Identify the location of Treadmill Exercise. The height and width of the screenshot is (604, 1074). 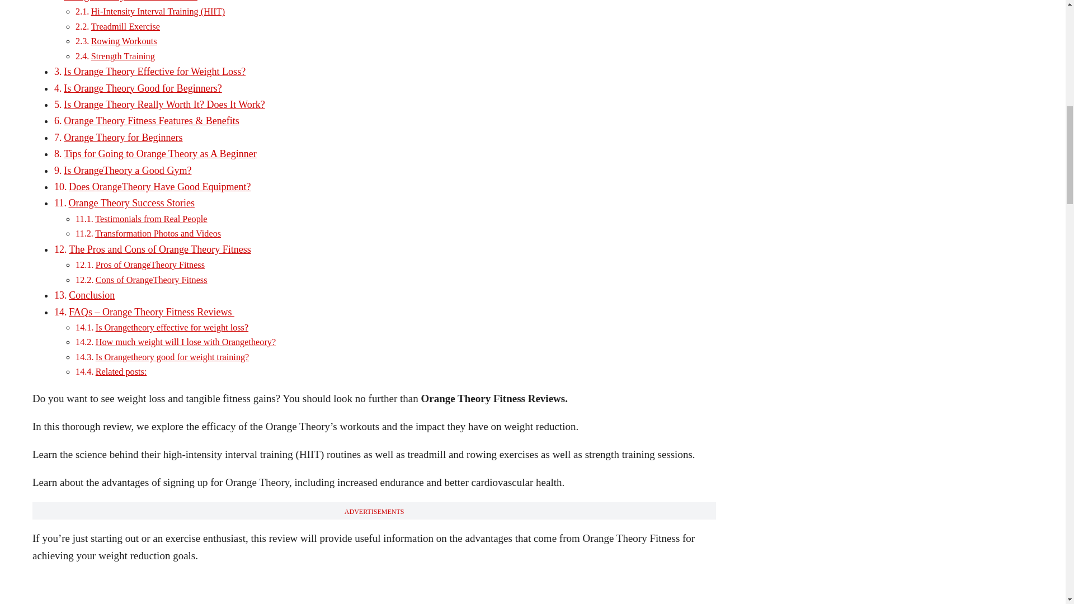
(125, 27).